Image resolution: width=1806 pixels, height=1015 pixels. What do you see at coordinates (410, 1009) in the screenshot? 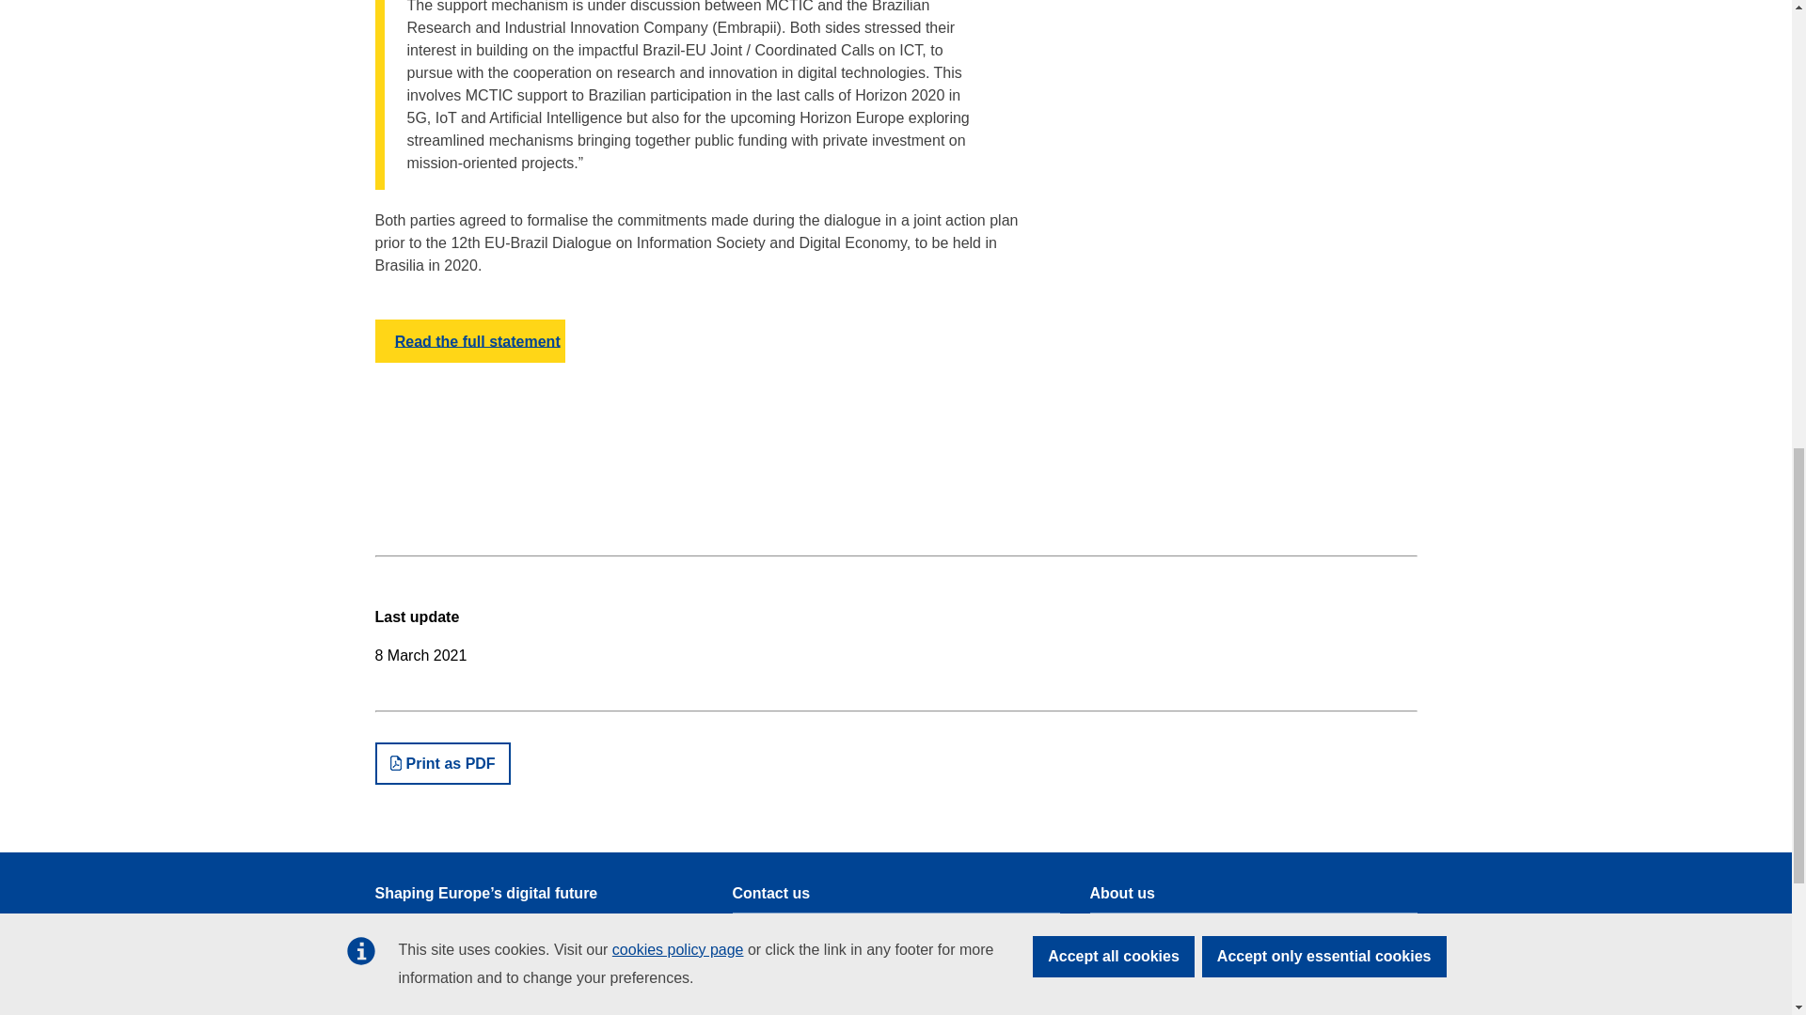
I see `Accessibility` at bounding box center [410, 1009].